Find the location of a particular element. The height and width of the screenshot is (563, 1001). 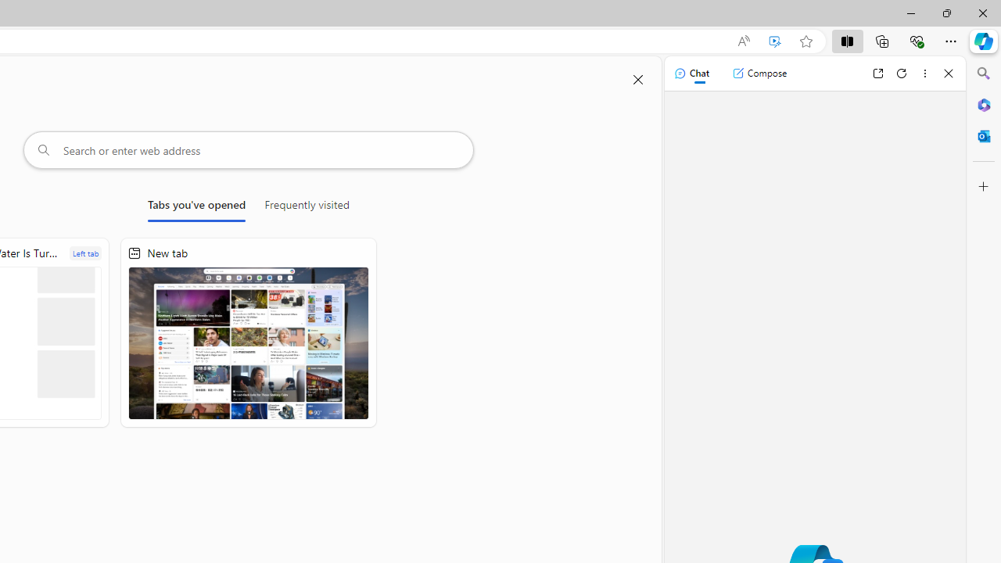

Tabs you've opened is located at coordinates (196, 208).